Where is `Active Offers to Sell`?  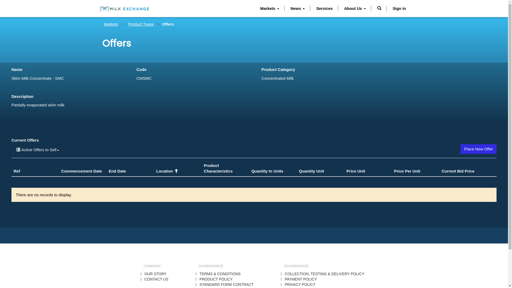 Active Offers to Sell is located at coordinates (38, 150).